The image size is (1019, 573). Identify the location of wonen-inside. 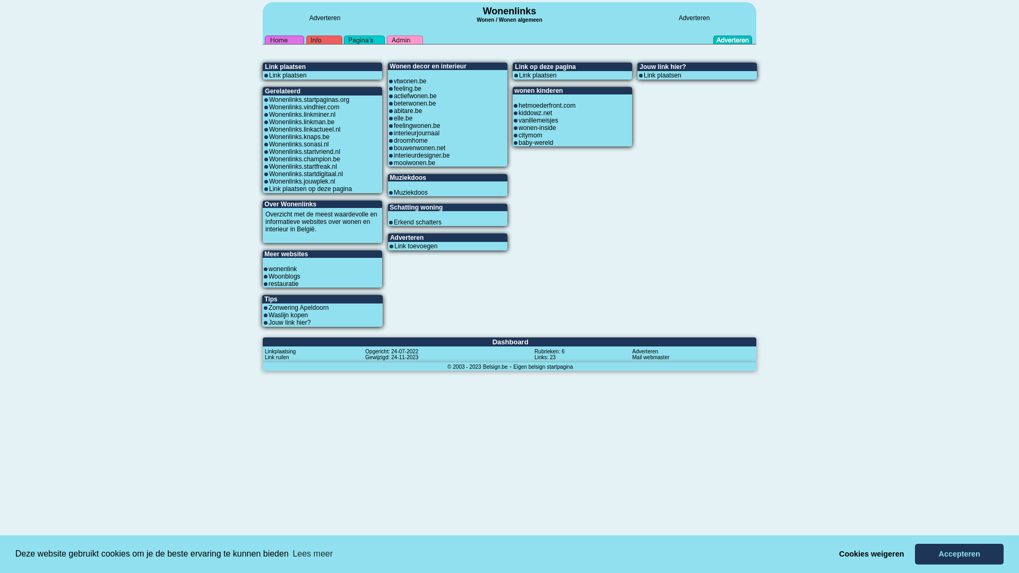
(537, 128).